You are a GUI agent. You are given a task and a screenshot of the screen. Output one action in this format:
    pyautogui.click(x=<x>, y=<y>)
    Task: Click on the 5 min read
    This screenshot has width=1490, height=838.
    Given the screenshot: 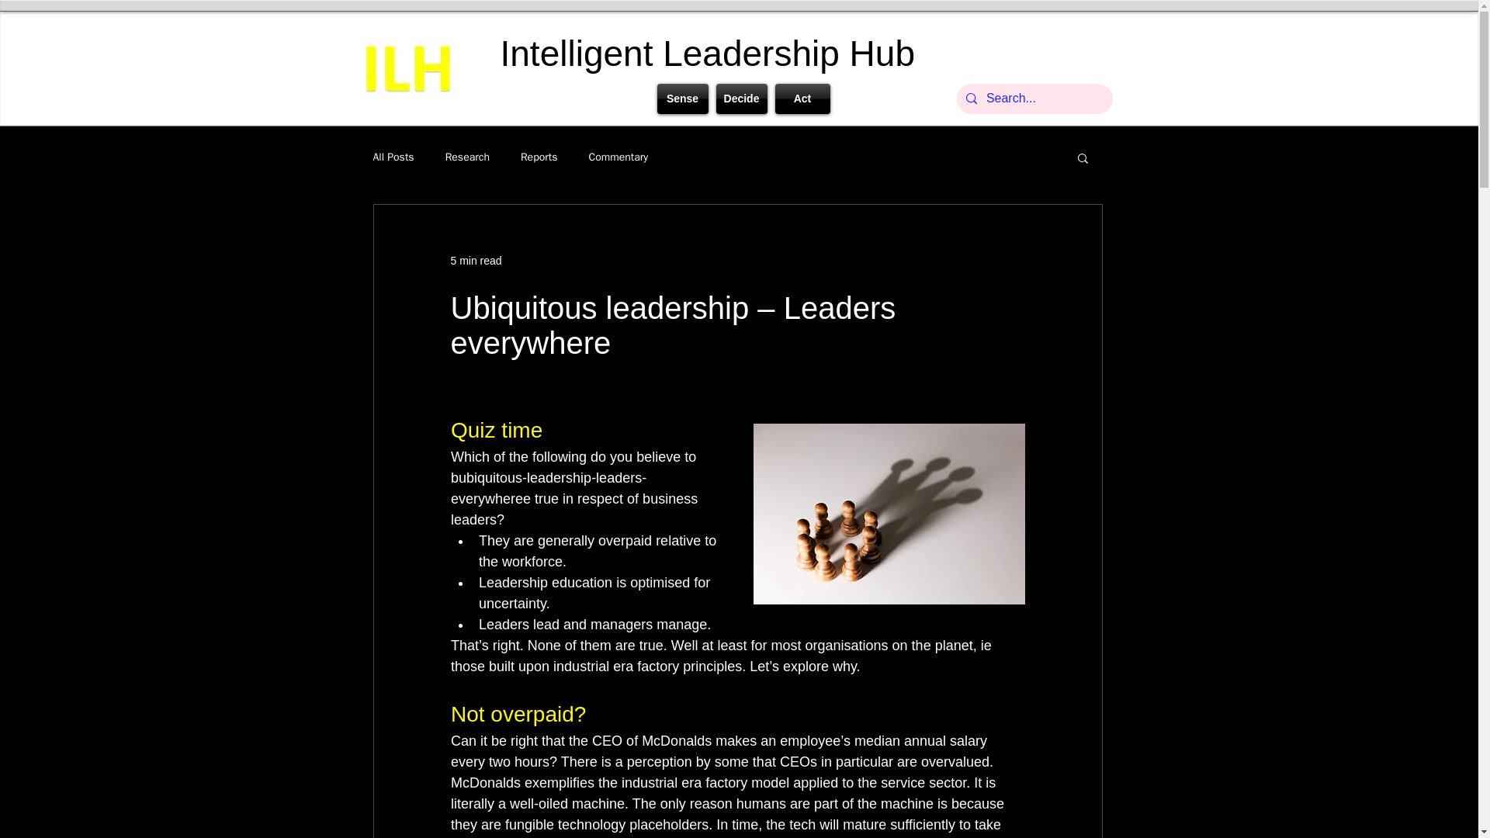 What is the action you would take?
    pyautogui.click(x=475, y=261)
    